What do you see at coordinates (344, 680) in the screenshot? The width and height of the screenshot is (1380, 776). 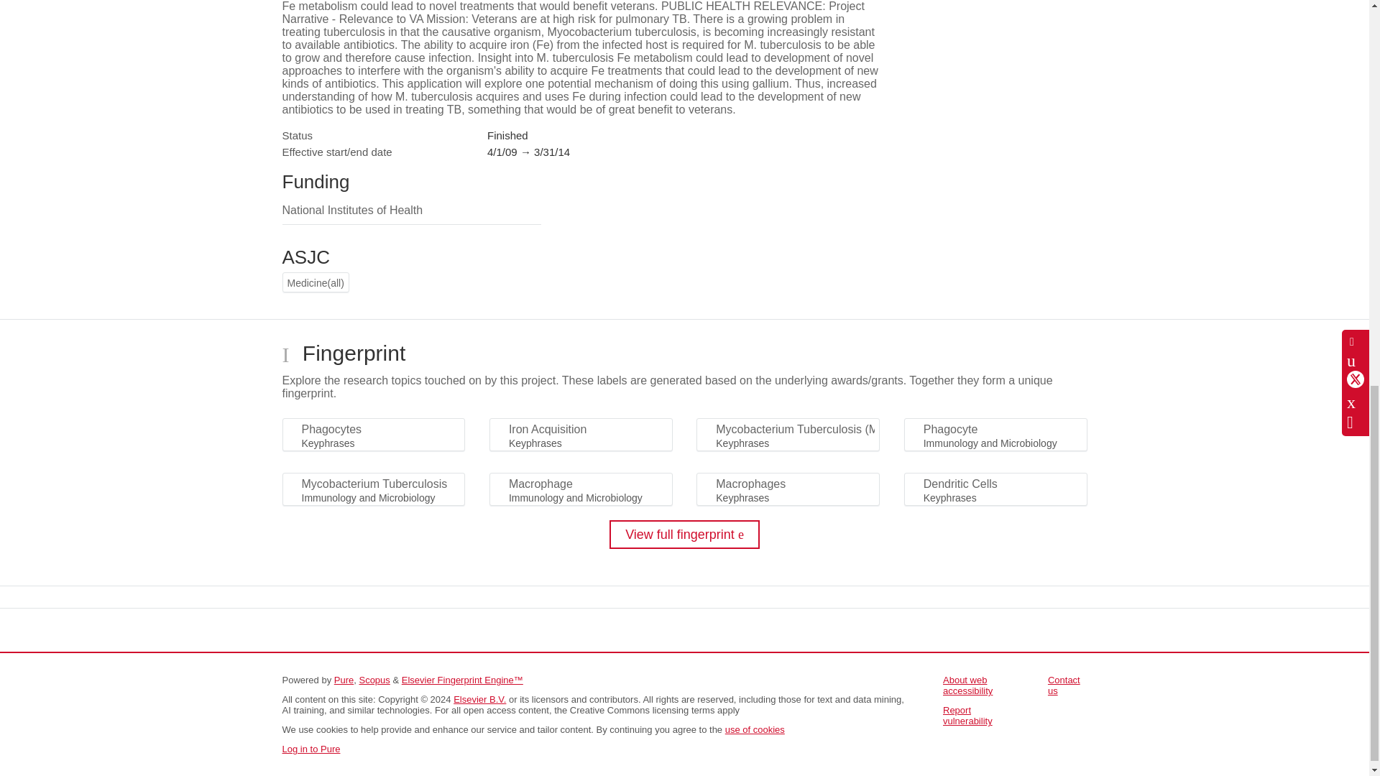 I see `Pure` at bounding box center [344, 680].